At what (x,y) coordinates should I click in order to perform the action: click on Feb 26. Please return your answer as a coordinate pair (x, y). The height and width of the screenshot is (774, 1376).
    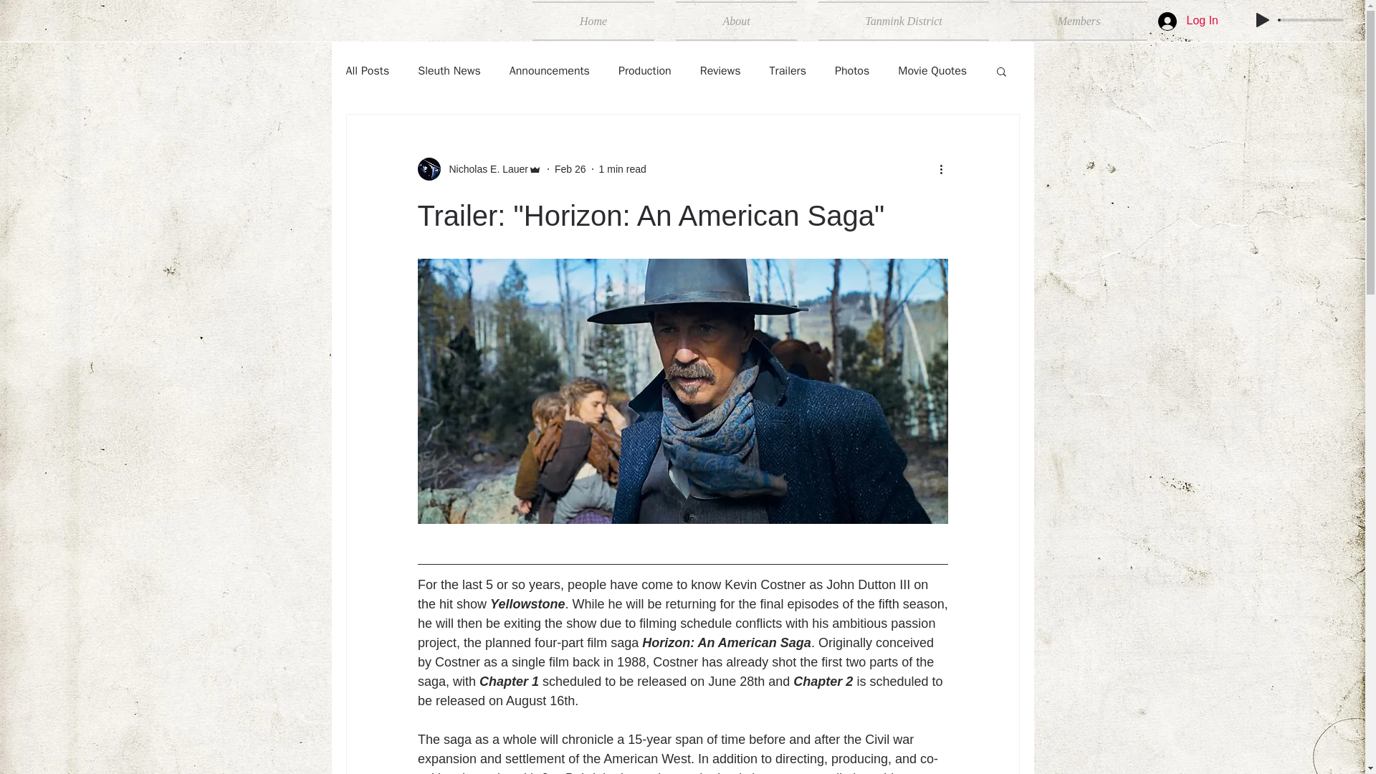
    Looking at the image, I should click on (570, 169).